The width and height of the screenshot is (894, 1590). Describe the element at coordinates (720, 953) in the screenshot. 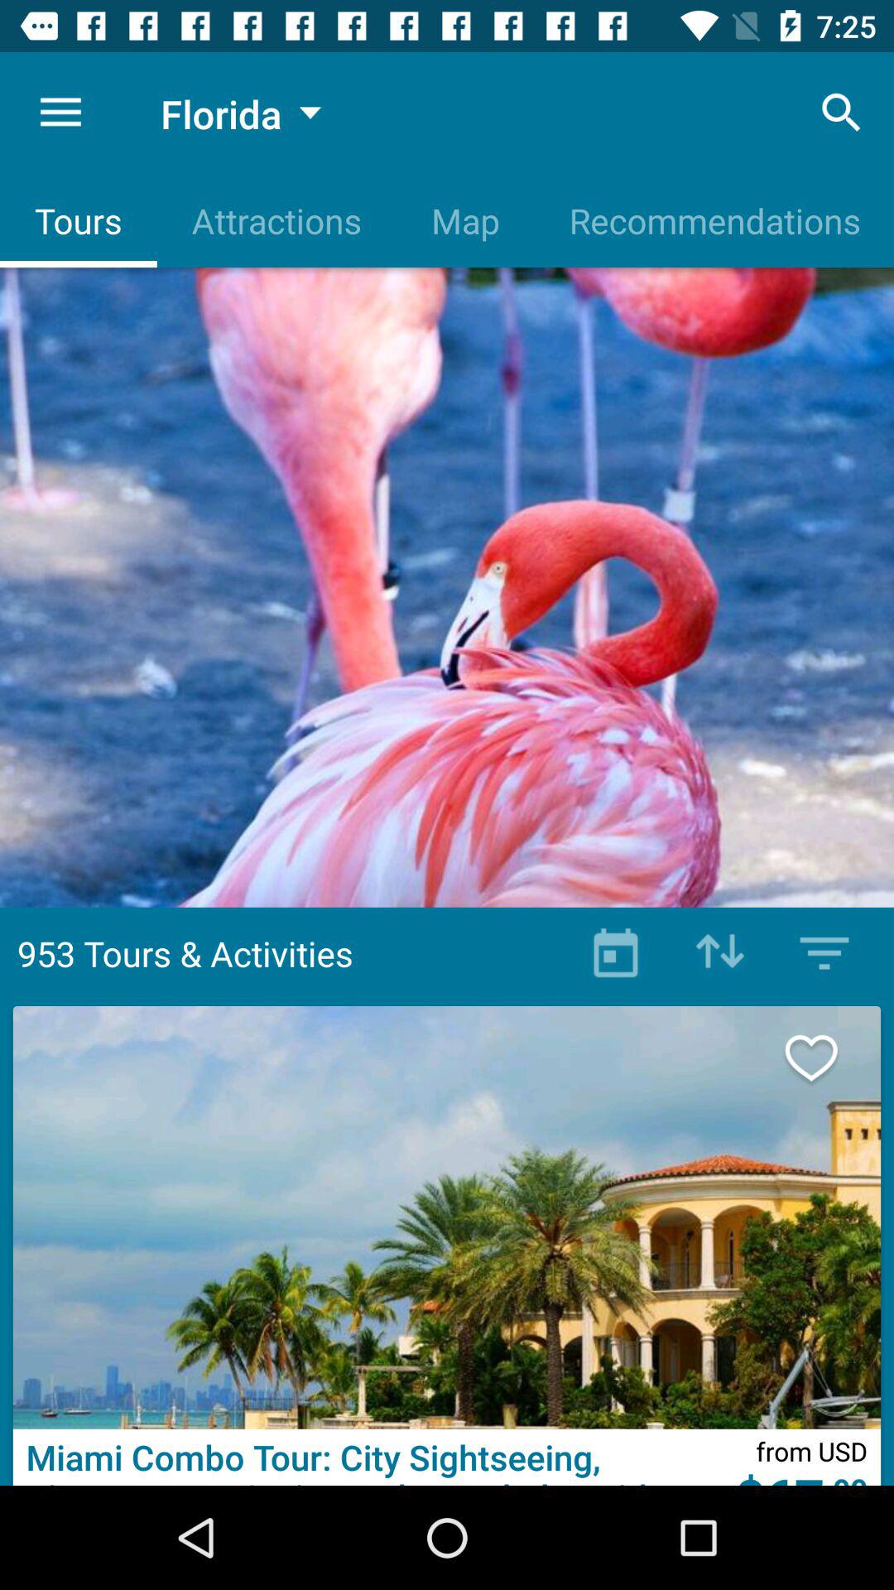

I see `sort by` at that location.